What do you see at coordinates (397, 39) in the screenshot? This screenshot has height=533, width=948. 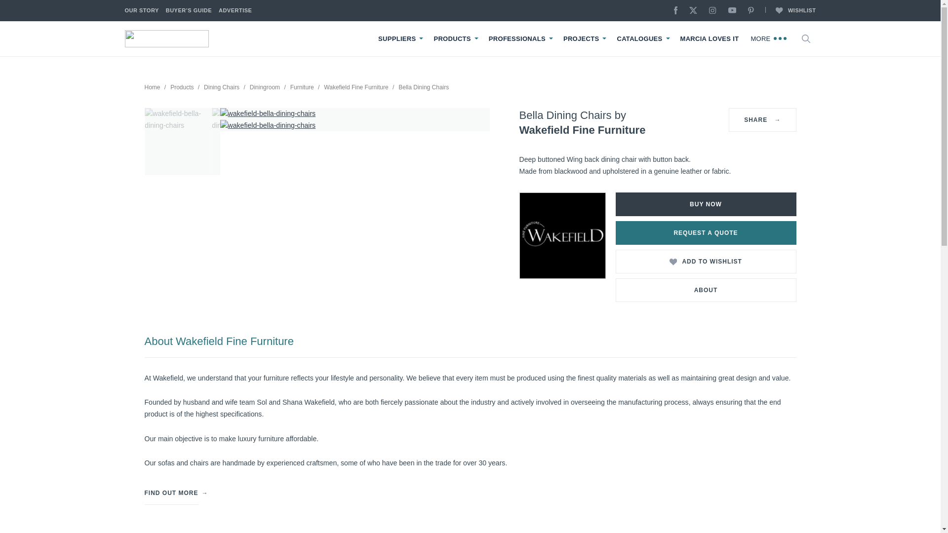 I see `SUPPLIERS` at bounding box center [397, 39].